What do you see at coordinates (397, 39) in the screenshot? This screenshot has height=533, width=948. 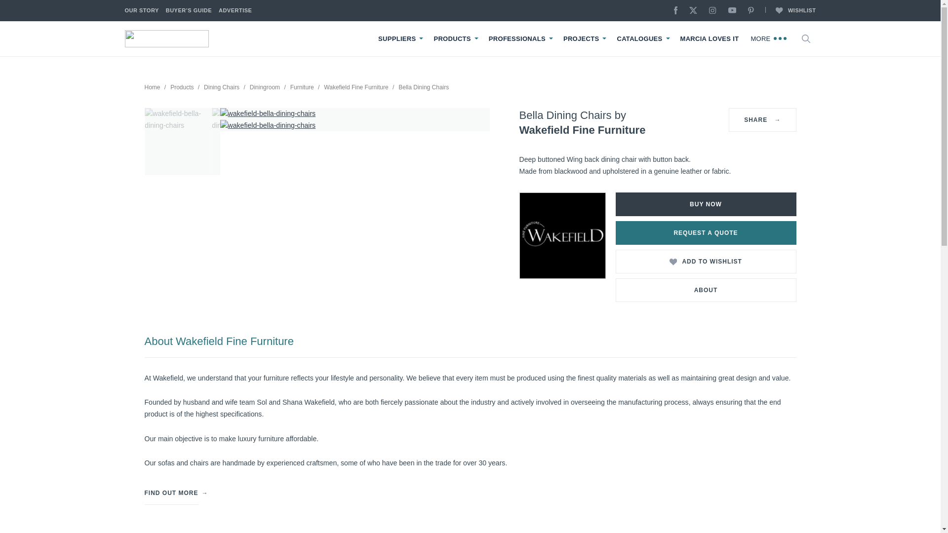 I see `SUPPLIERS` at bounding box center [397, 39].